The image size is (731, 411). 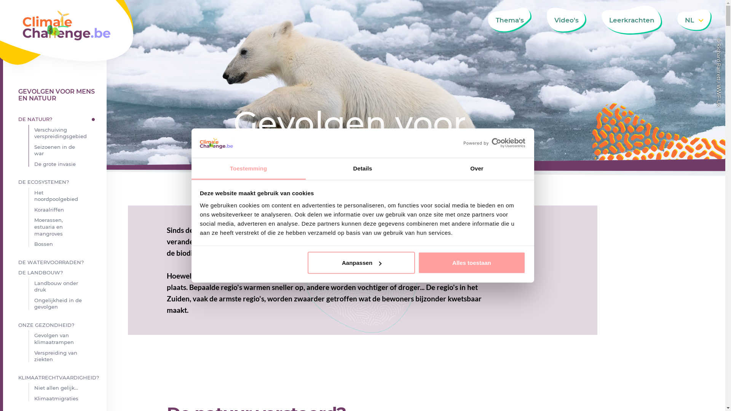 I want to click on Verschuiving verspreidingsgebied, so click(x=66, y=133).